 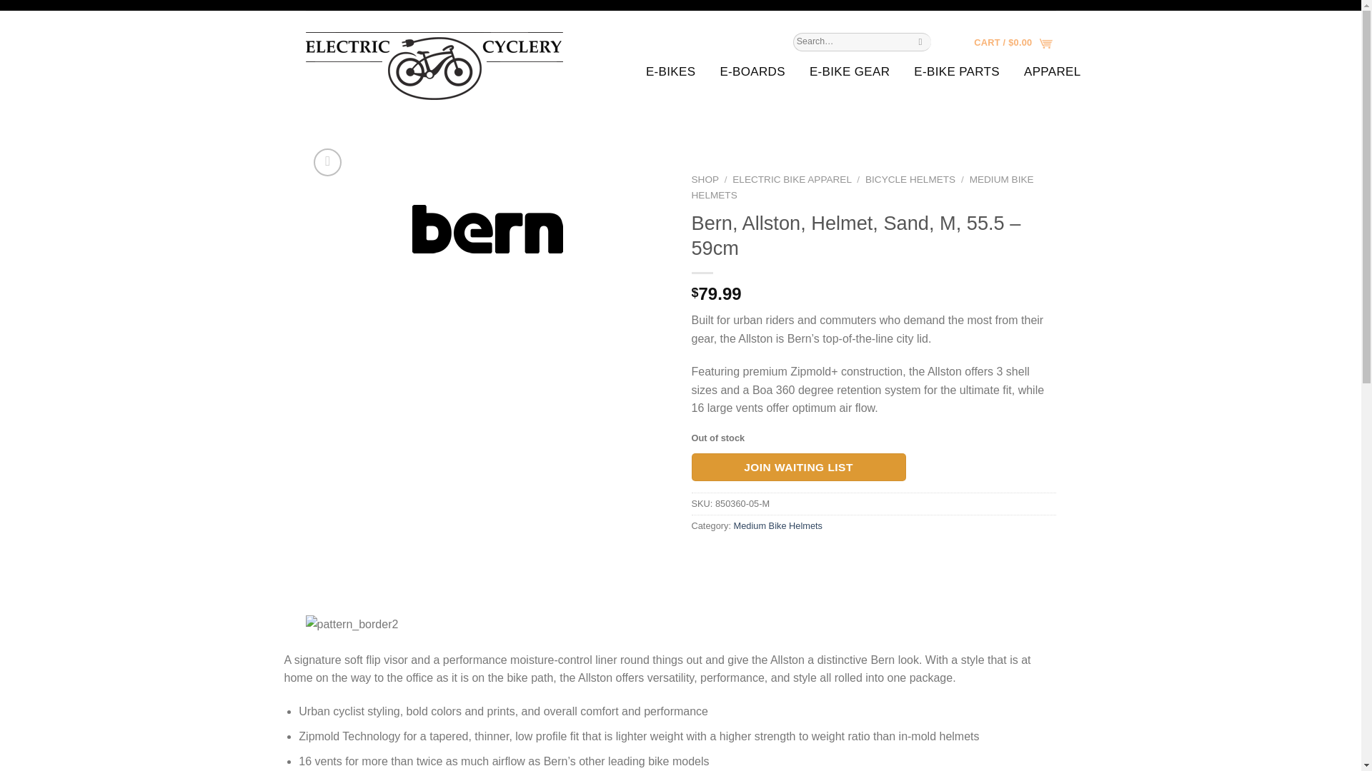 I want to click on E-BOARDS, so click(x=745, y=71).